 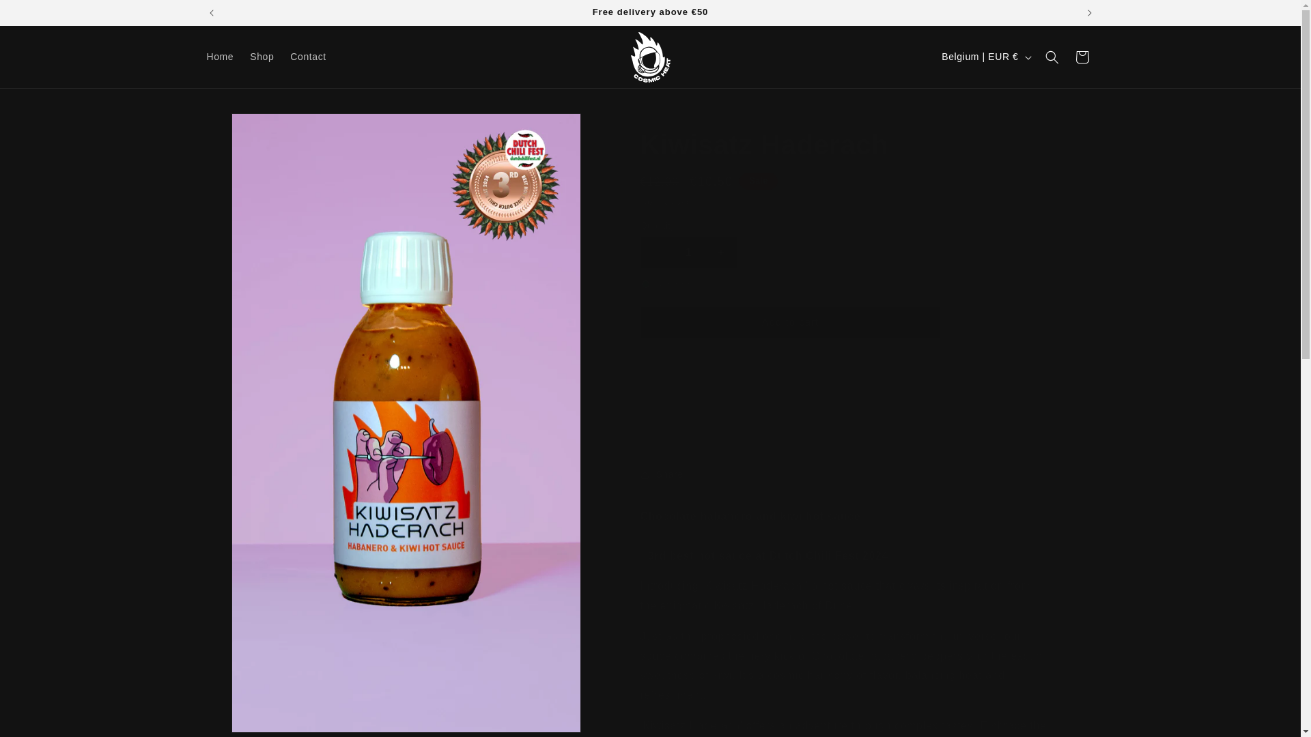 What do you see at coordinates (41, 16) in the screenshot?
I see `Skip to content` at bounding box center [41, 16].